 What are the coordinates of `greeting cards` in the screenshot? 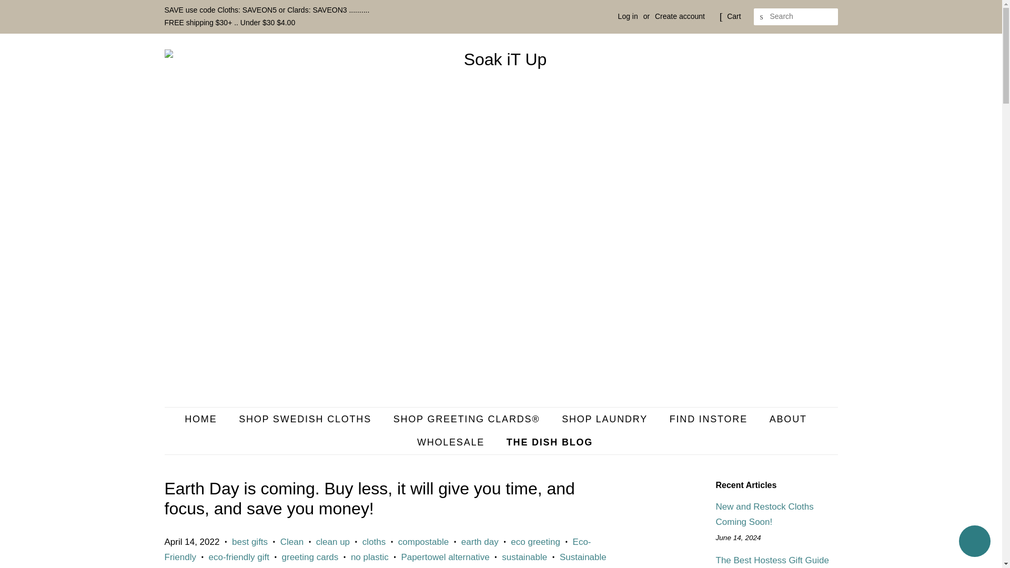 It's located at (310, 557).